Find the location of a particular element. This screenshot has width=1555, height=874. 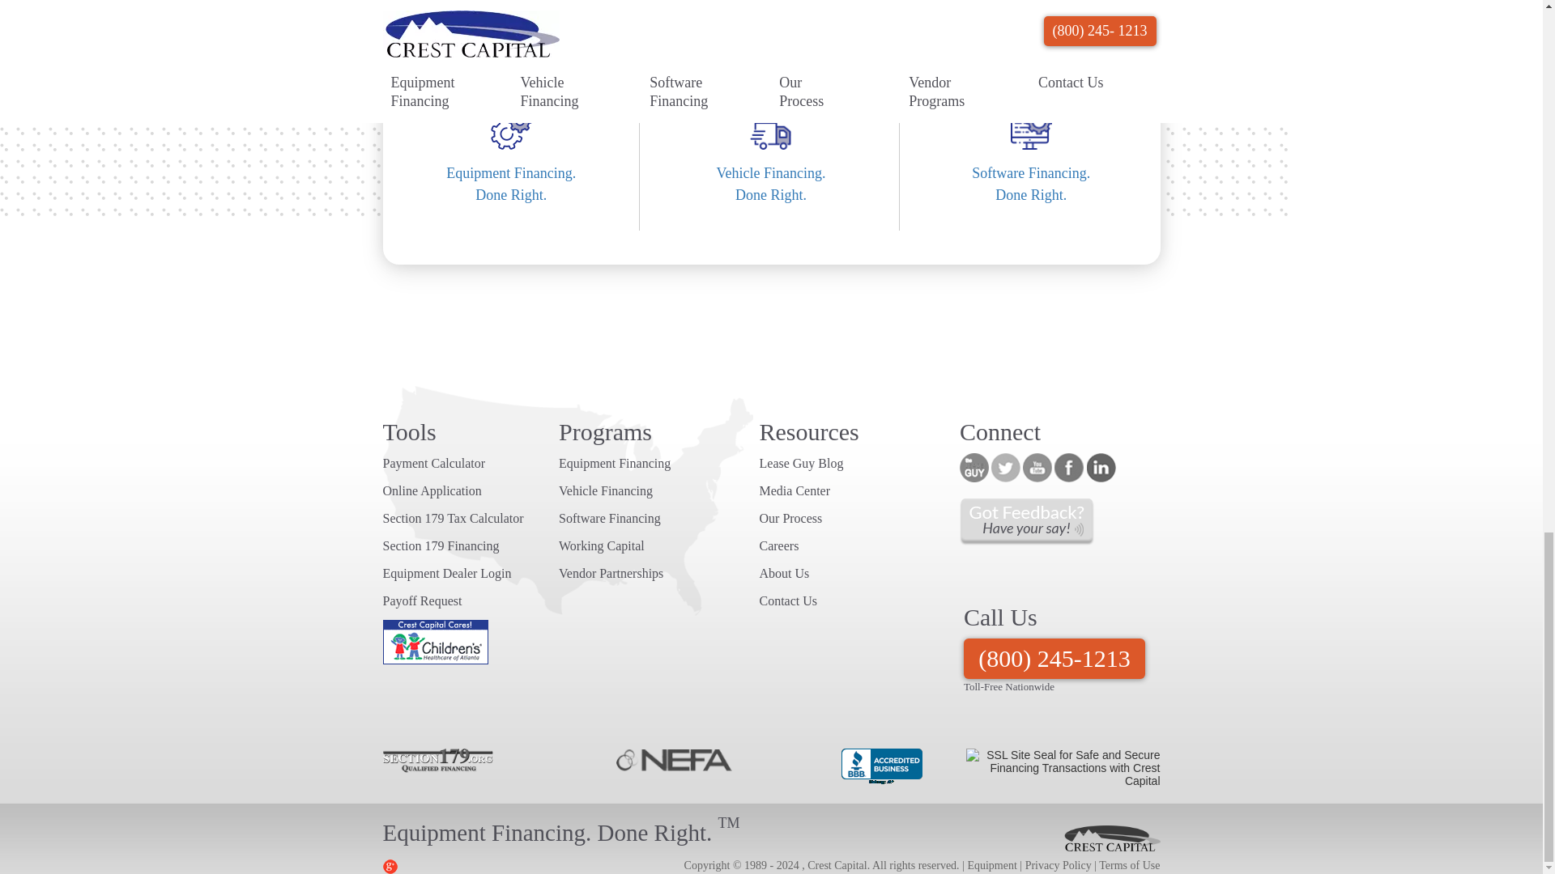

Crest Capital Ratings Review is located at coordinates (773, 196).